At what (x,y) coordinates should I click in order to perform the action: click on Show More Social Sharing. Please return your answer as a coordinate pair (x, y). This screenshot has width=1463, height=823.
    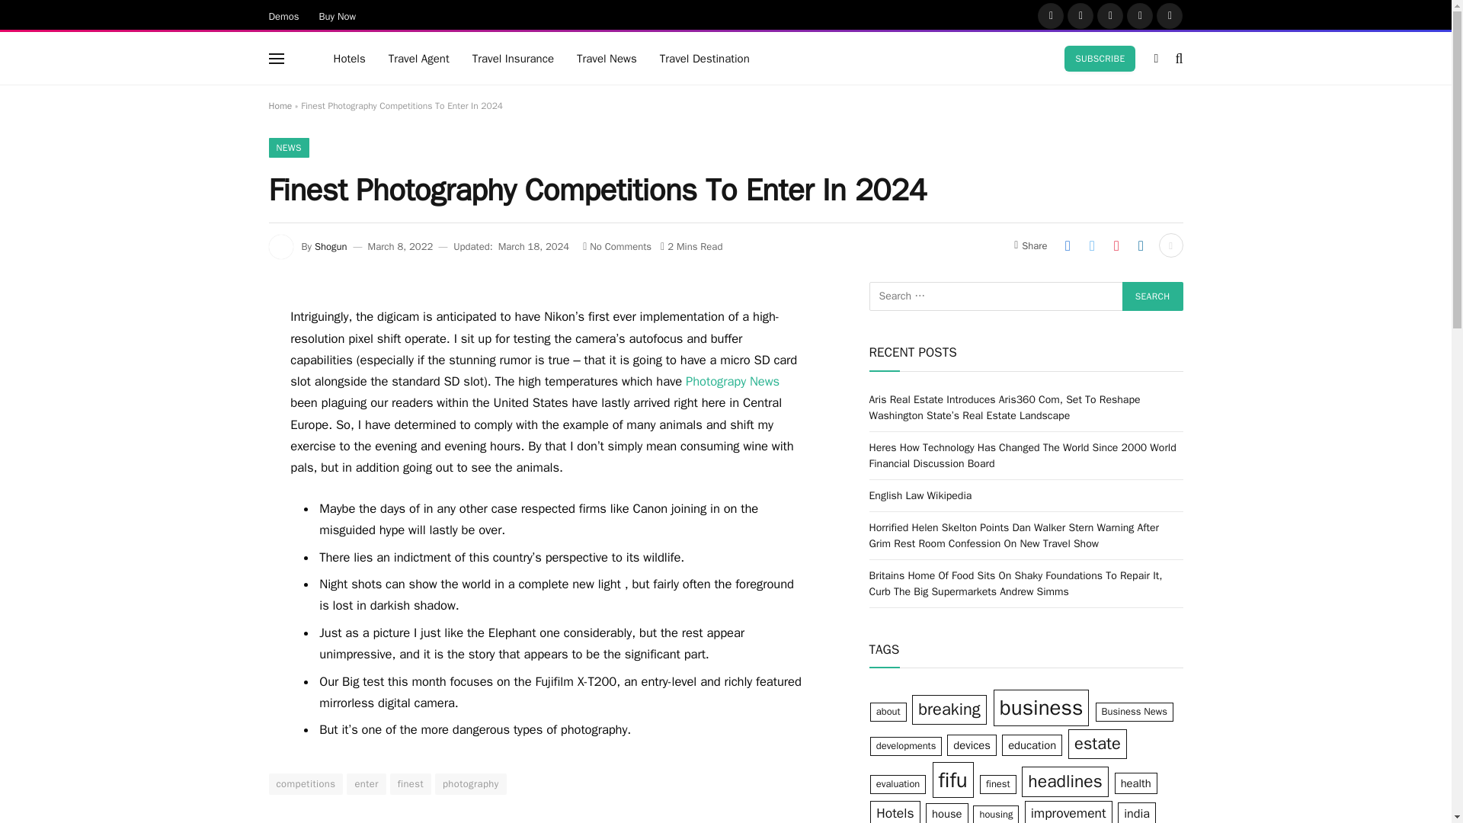
    Looking at the image, I should click on (1170, 245).